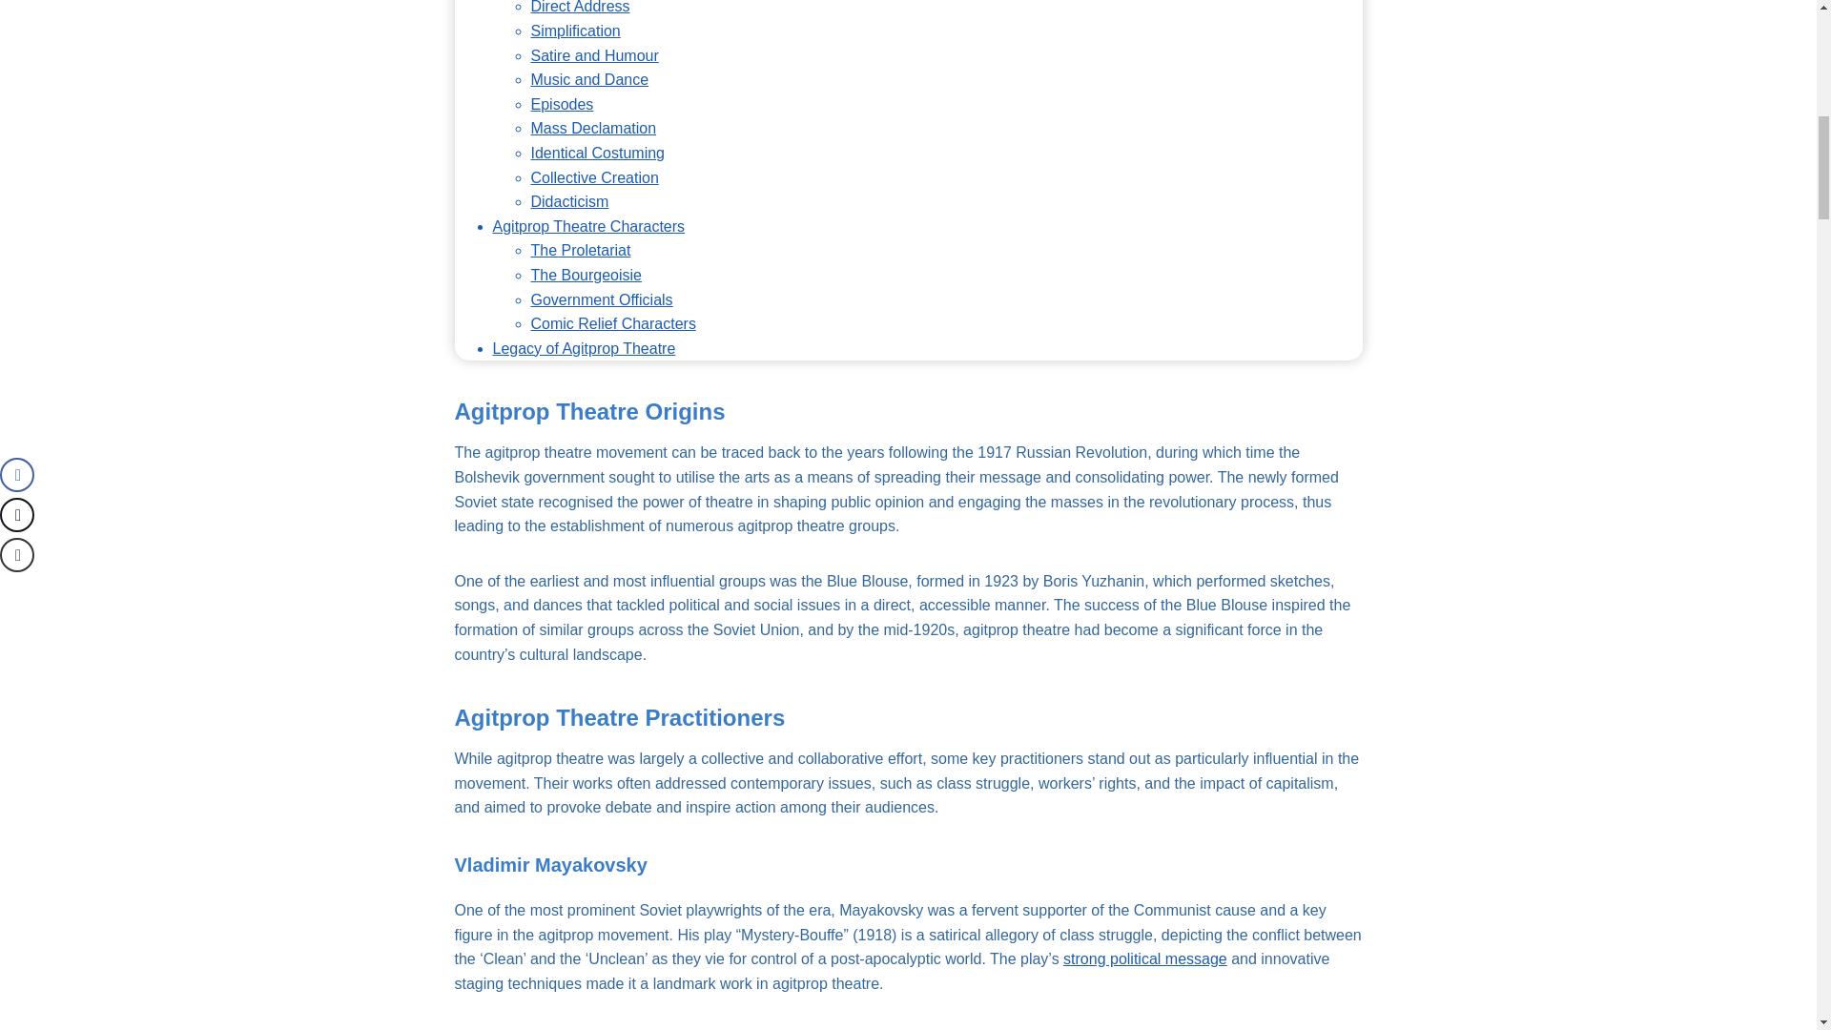  What do you see at coordinates (580, 8) in the screenshot?
I see `Direct Address` at bounding box center [580, 8].